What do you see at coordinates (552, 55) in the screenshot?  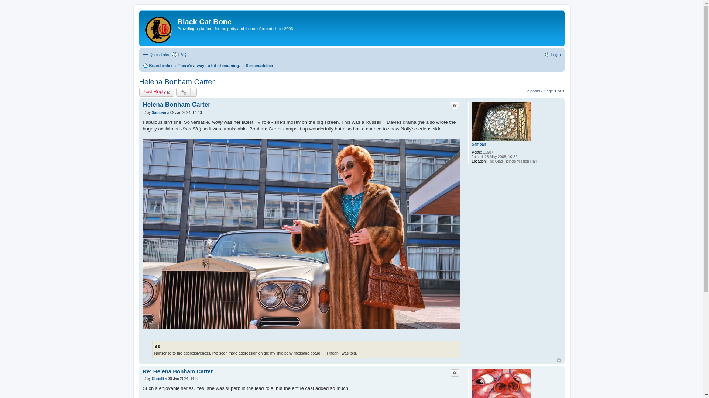 I see `Login` at bounding box center [552, 55].